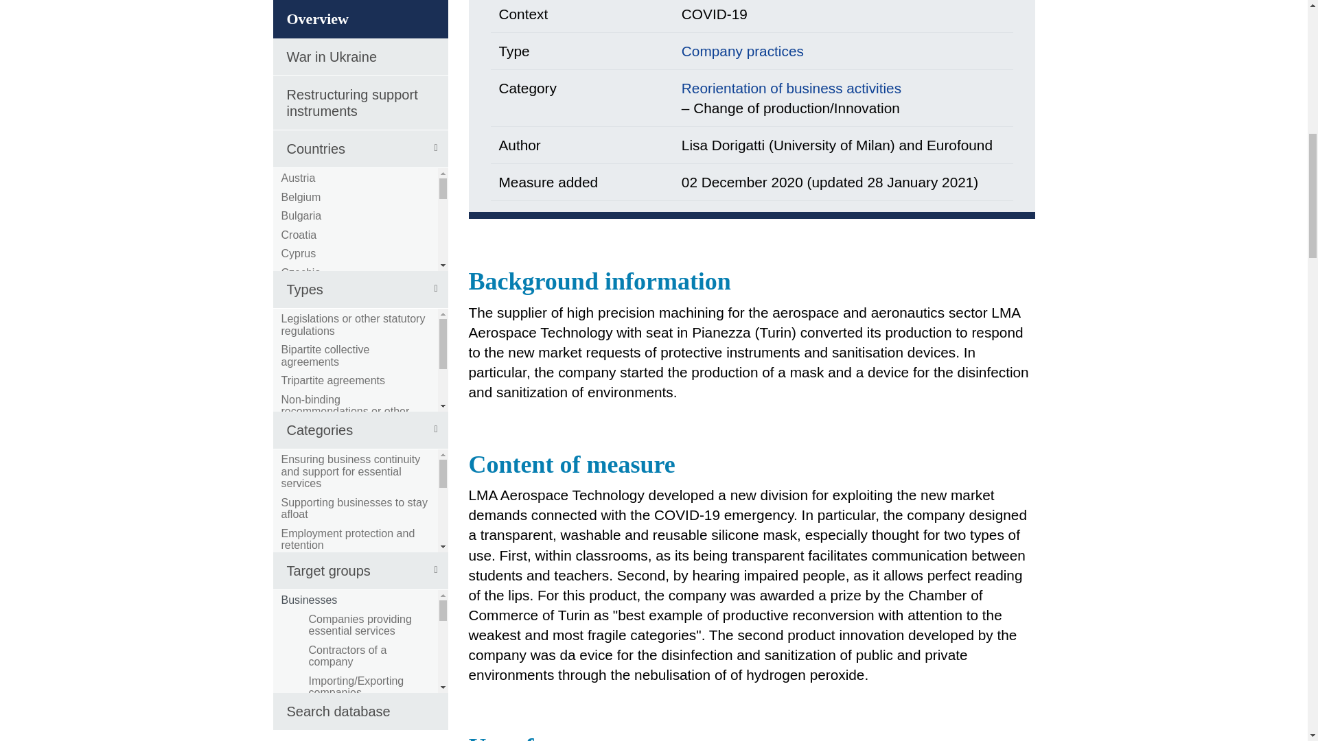 The height and width of the screenshot is (741, 1318). What do you see at coordinates (791, 88) in the screenshot?
I see `View all cases in this category` at bounding box center [791, 88].